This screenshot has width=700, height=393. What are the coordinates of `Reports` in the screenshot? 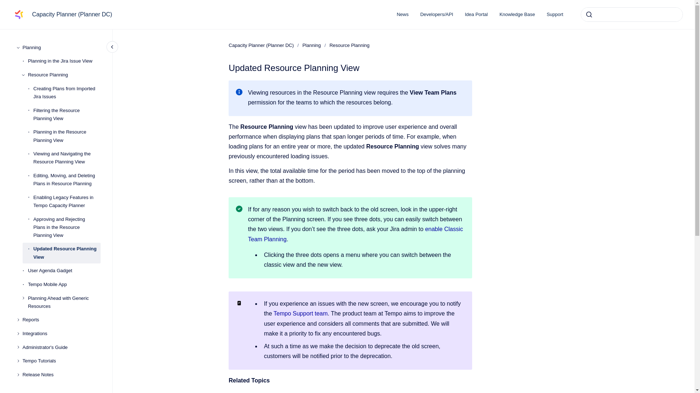 It's located at (61, 320).